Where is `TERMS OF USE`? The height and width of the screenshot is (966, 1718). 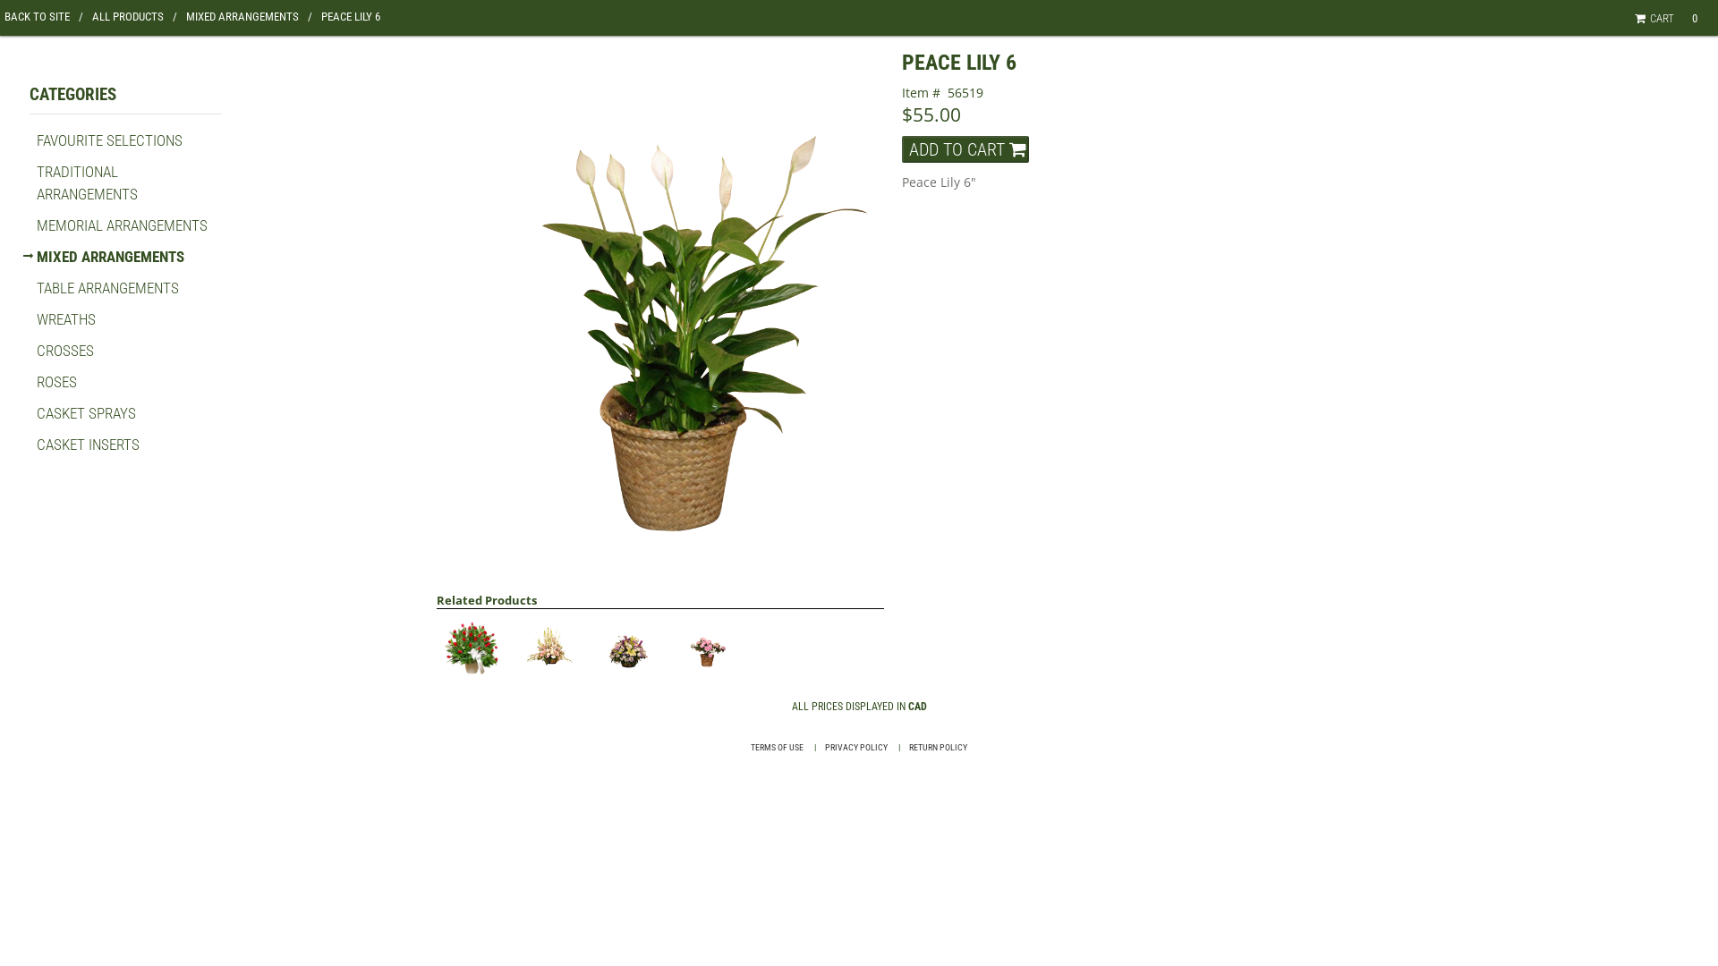 TERMS OF USE is located at coordinates (777, 748).